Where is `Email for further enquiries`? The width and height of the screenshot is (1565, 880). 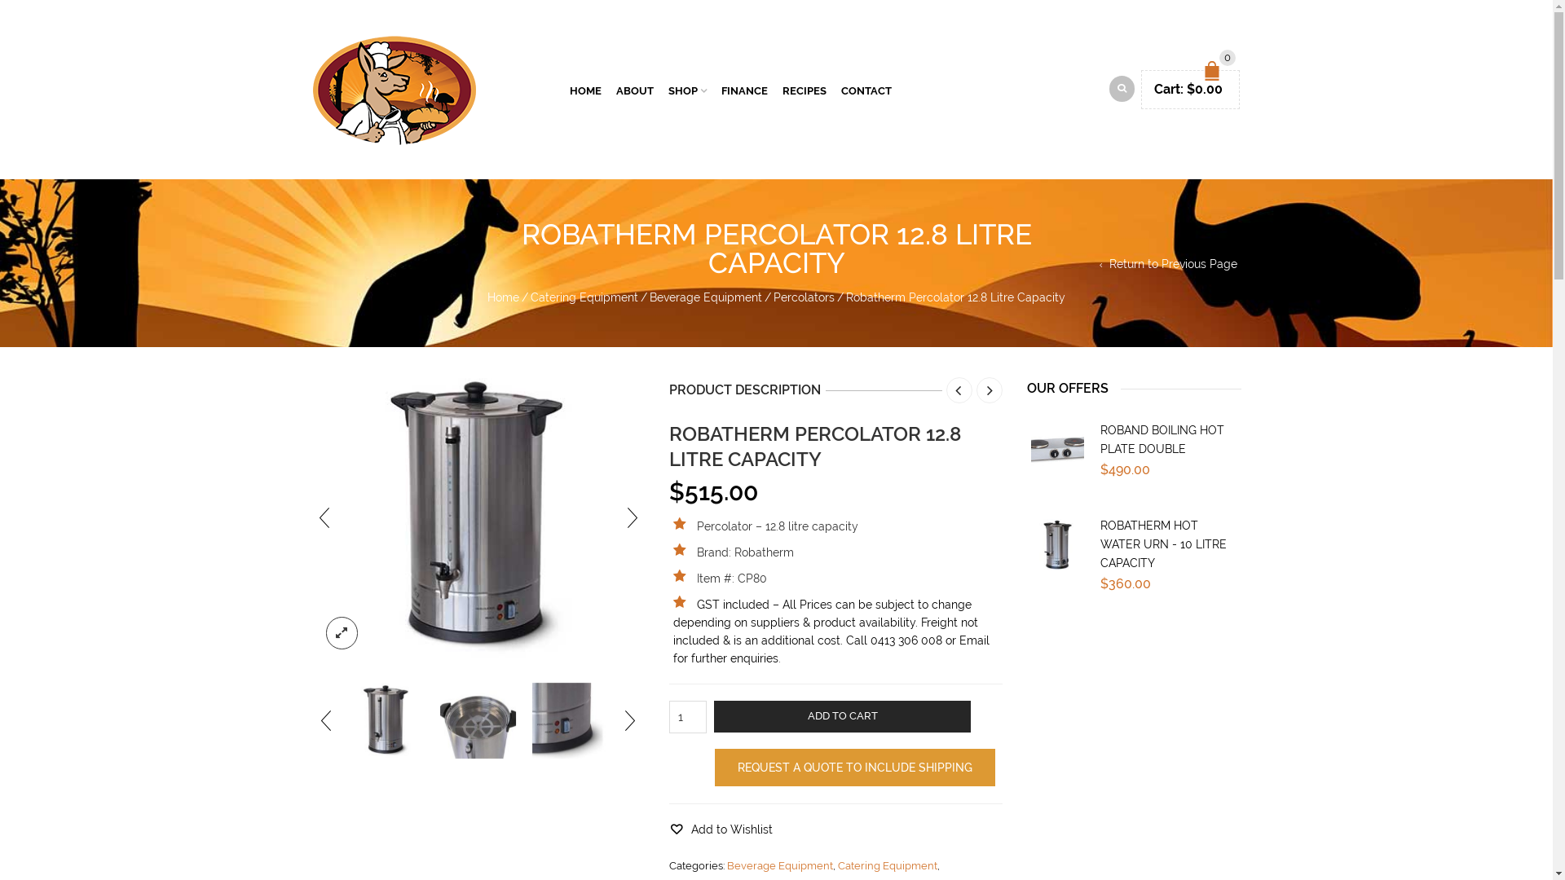
Email for further enquiries is located at coordinates (831, 649).